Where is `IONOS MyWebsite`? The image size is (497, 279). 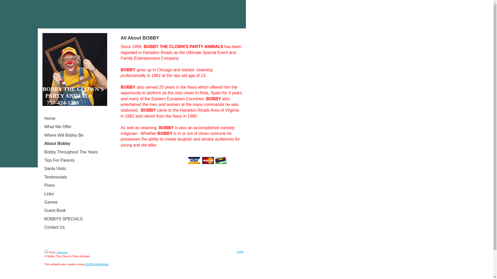
IONOS MyWebsite is located at coordinates (97, 264).